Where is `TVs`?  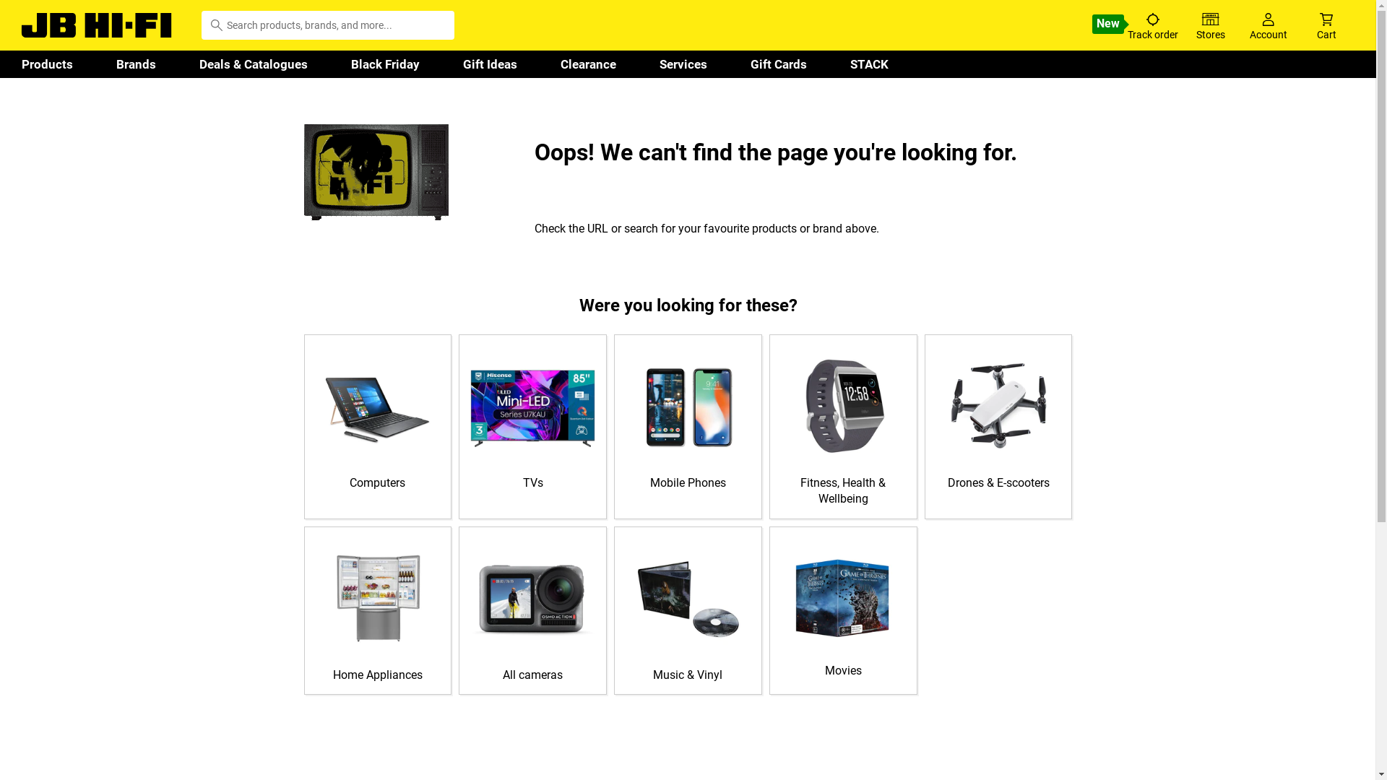 TVs is located at coordinates (533, 419).